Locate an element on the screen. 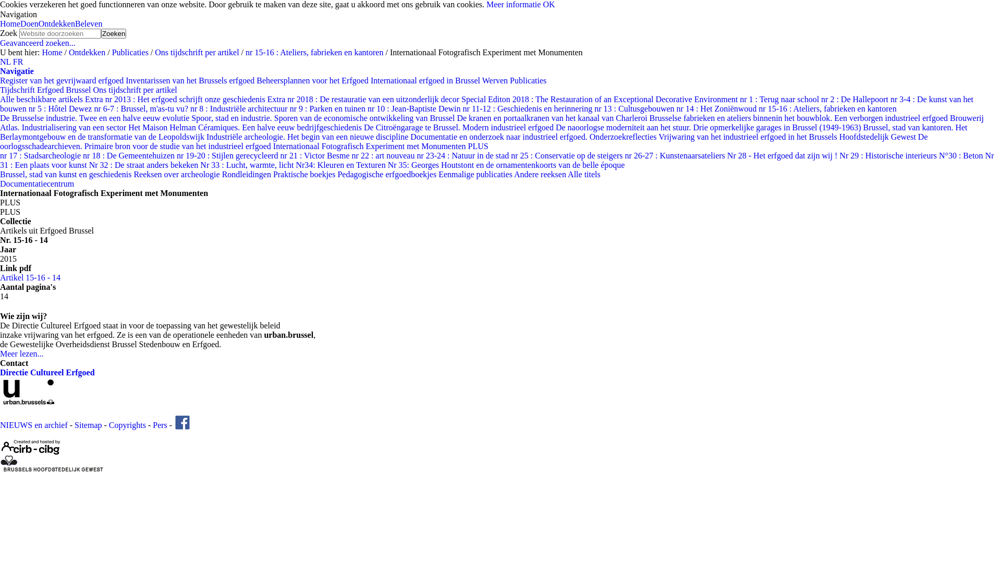 This screenshot has width=1001, height=563. Nr 29 : Historische interieurs is located at coordinates (889, 155).